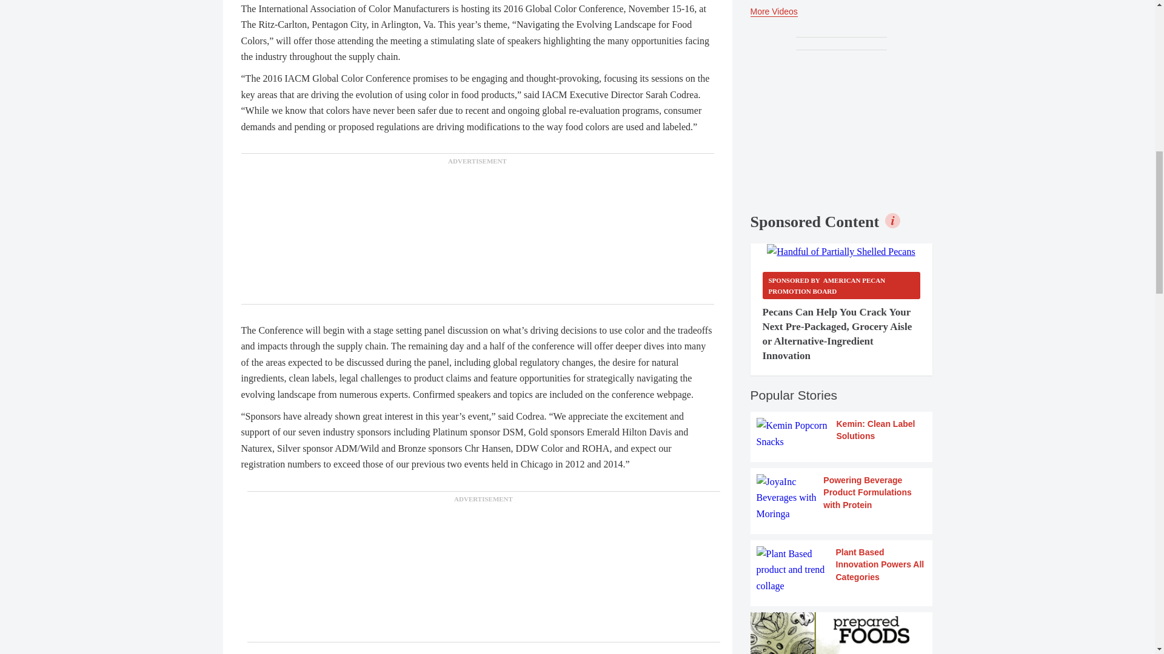 The image size is (1164, 654). I want to click on Kemin: Clean Label Solutions, so click(841, 434).